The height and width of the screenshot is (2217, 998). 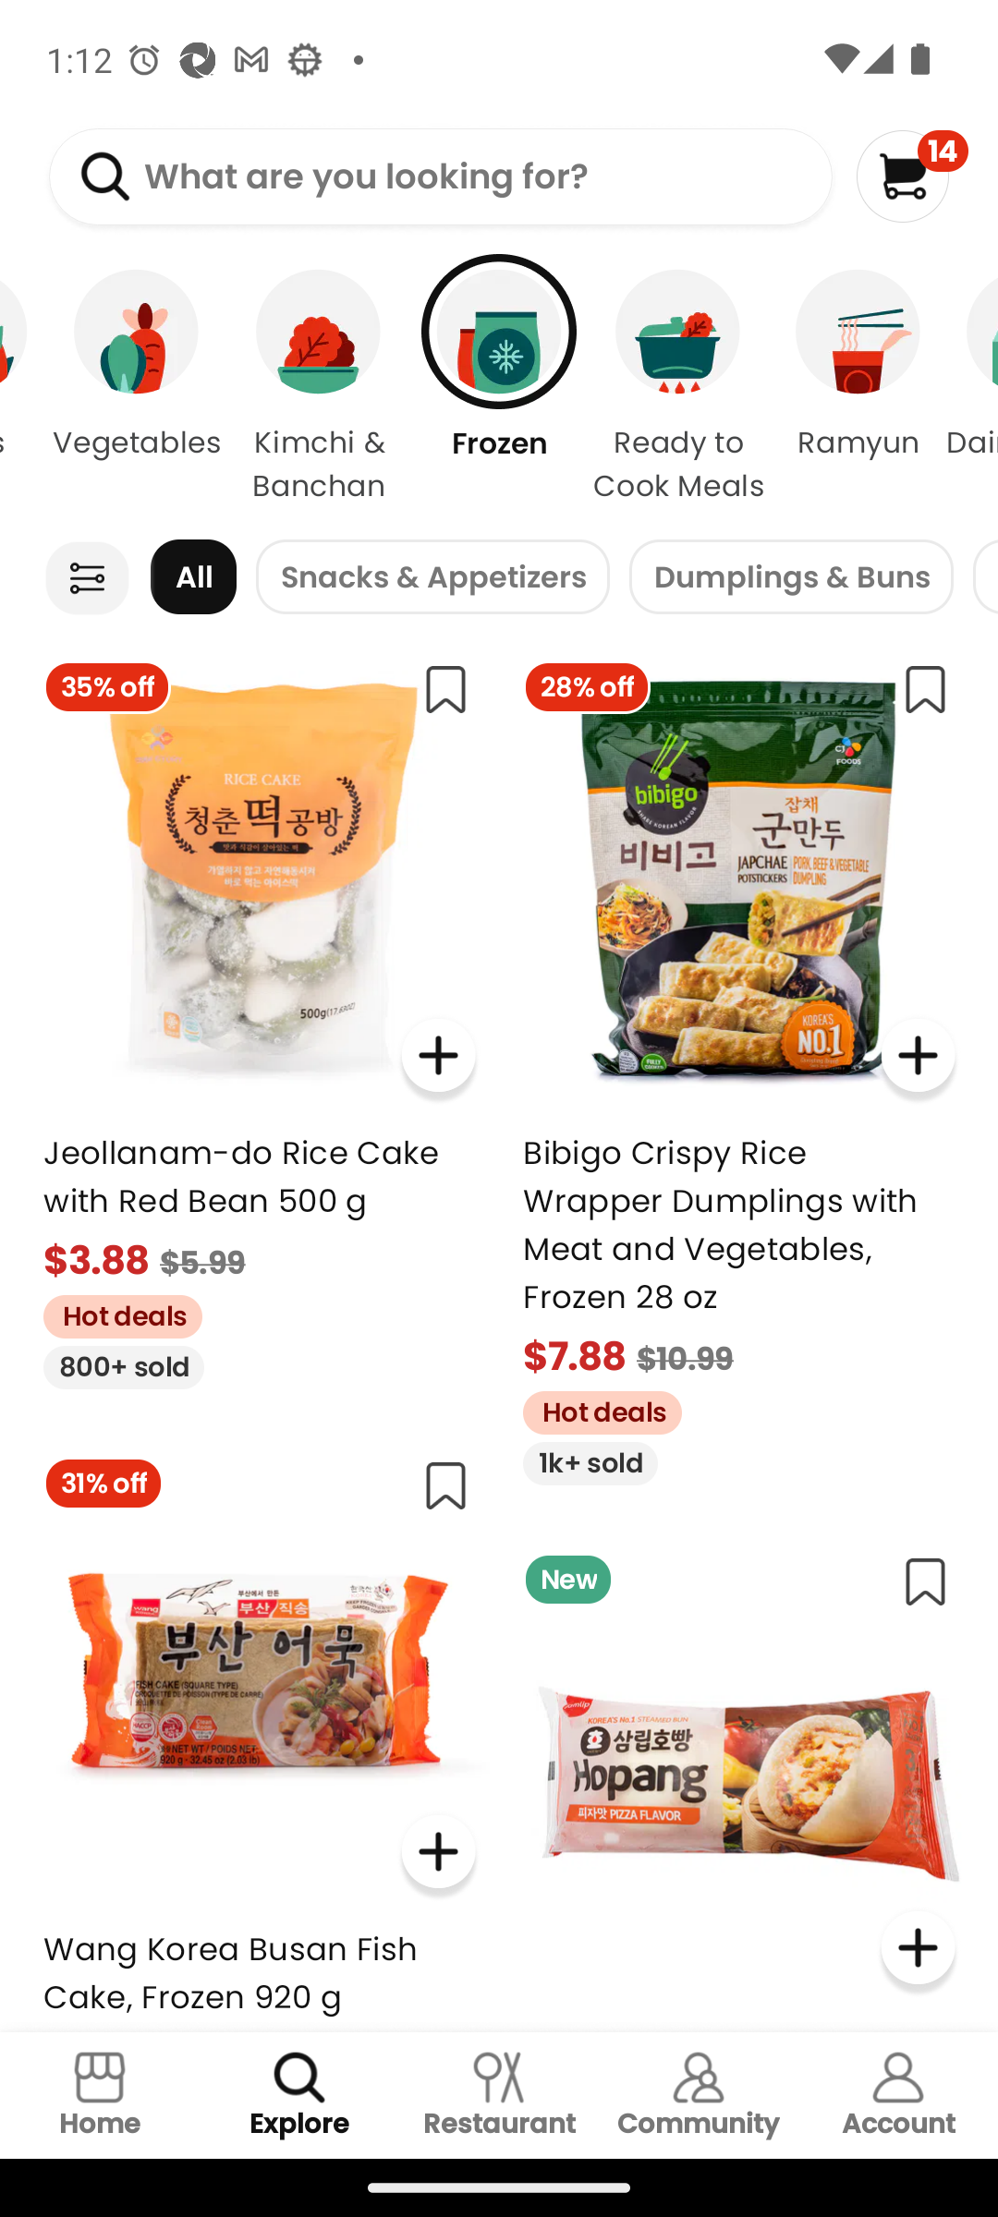 What do you see at coordinates (898, 2095) in the screenshot?
I see `Account` at bounding box center [898, 2095].